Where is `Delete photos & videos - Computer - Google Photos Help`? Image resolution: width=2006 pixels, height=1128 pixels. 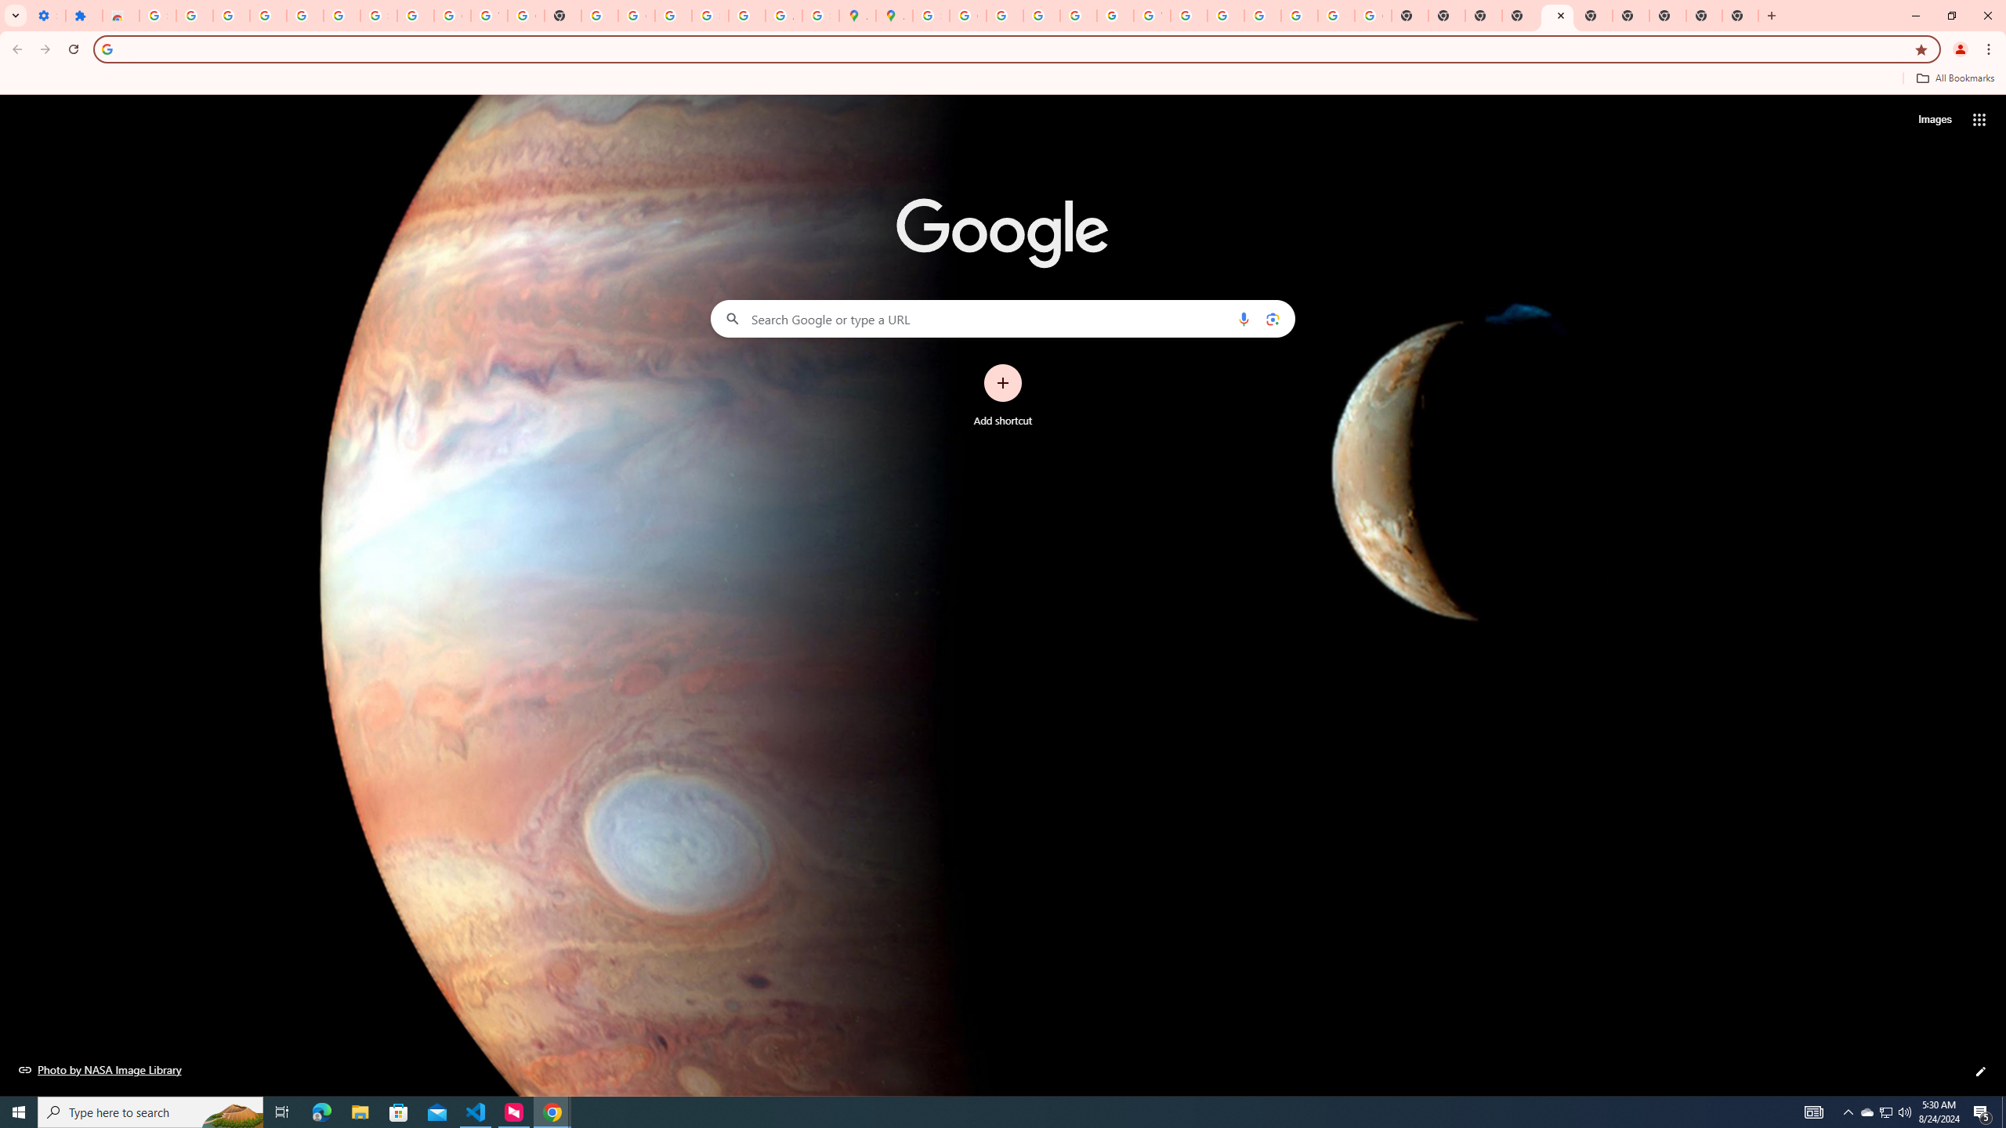
Delete photos & videos - Computer - Google Photos Help is located at coordinates (267, 16).